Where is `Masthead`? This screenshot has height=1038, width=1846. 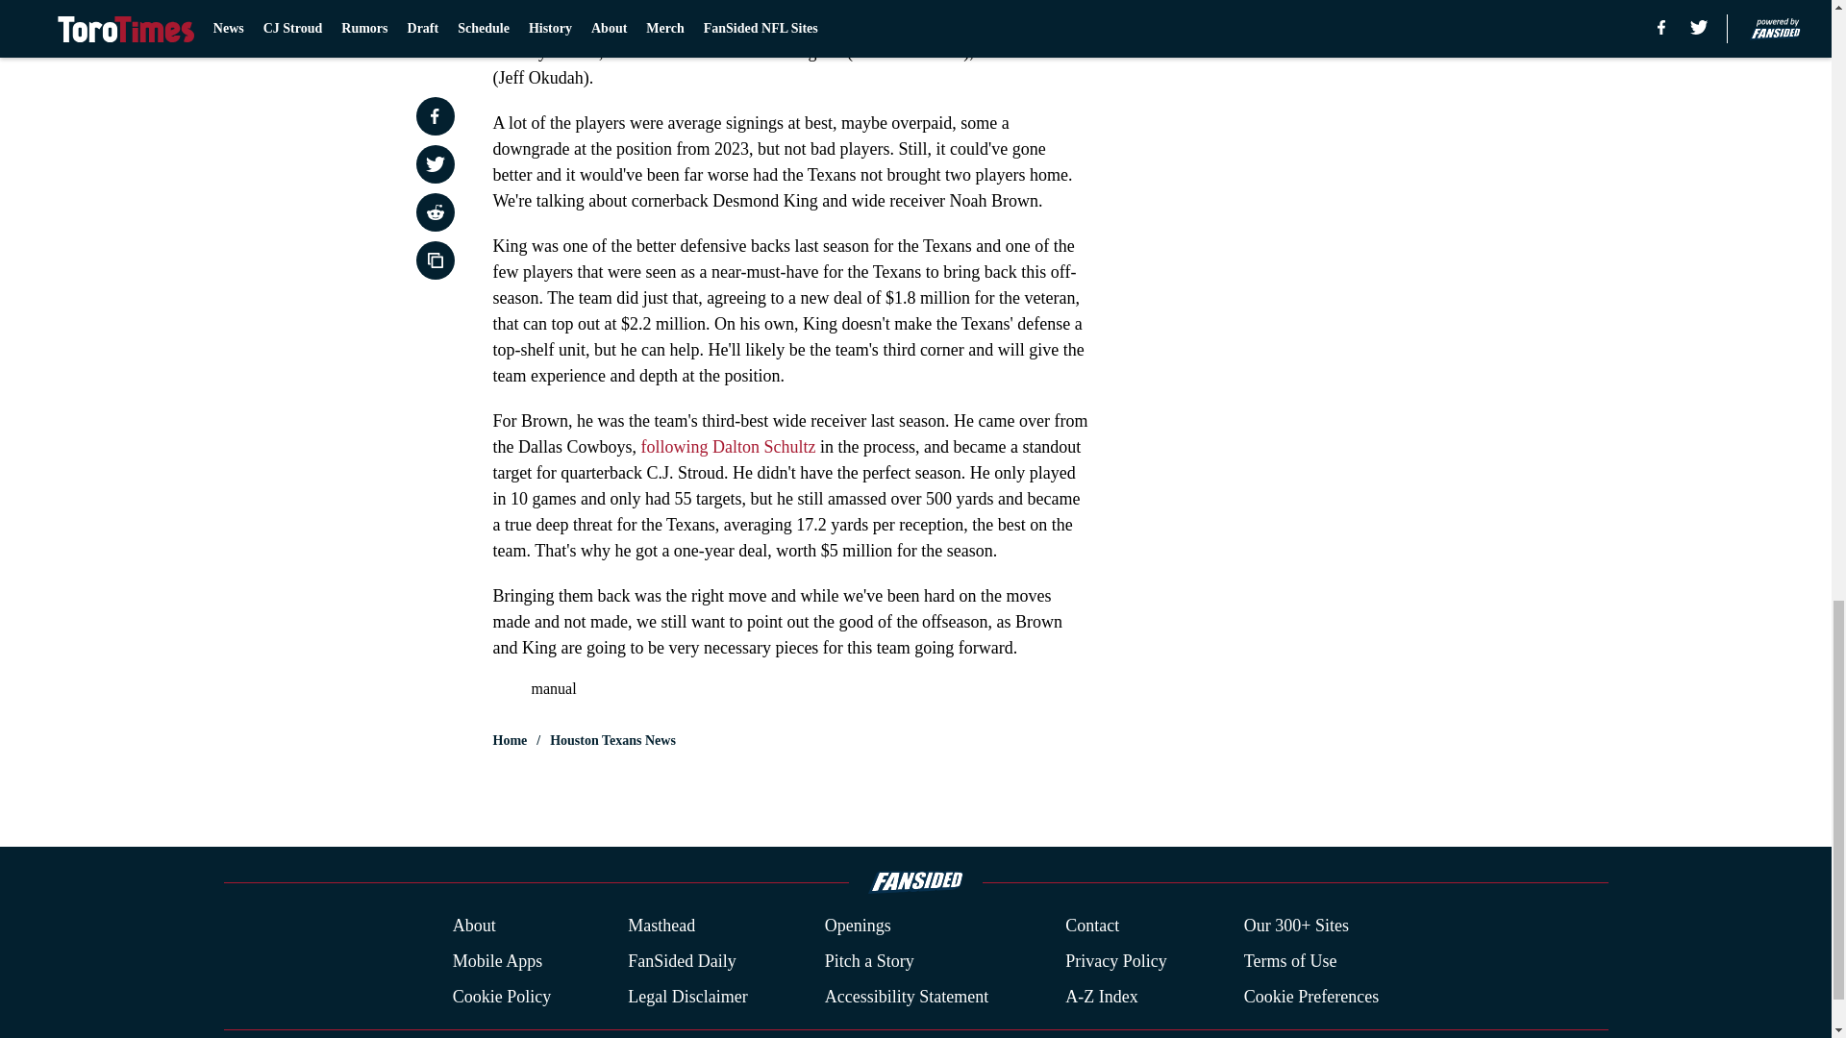
Masthead is located at coordinates (661, 927).